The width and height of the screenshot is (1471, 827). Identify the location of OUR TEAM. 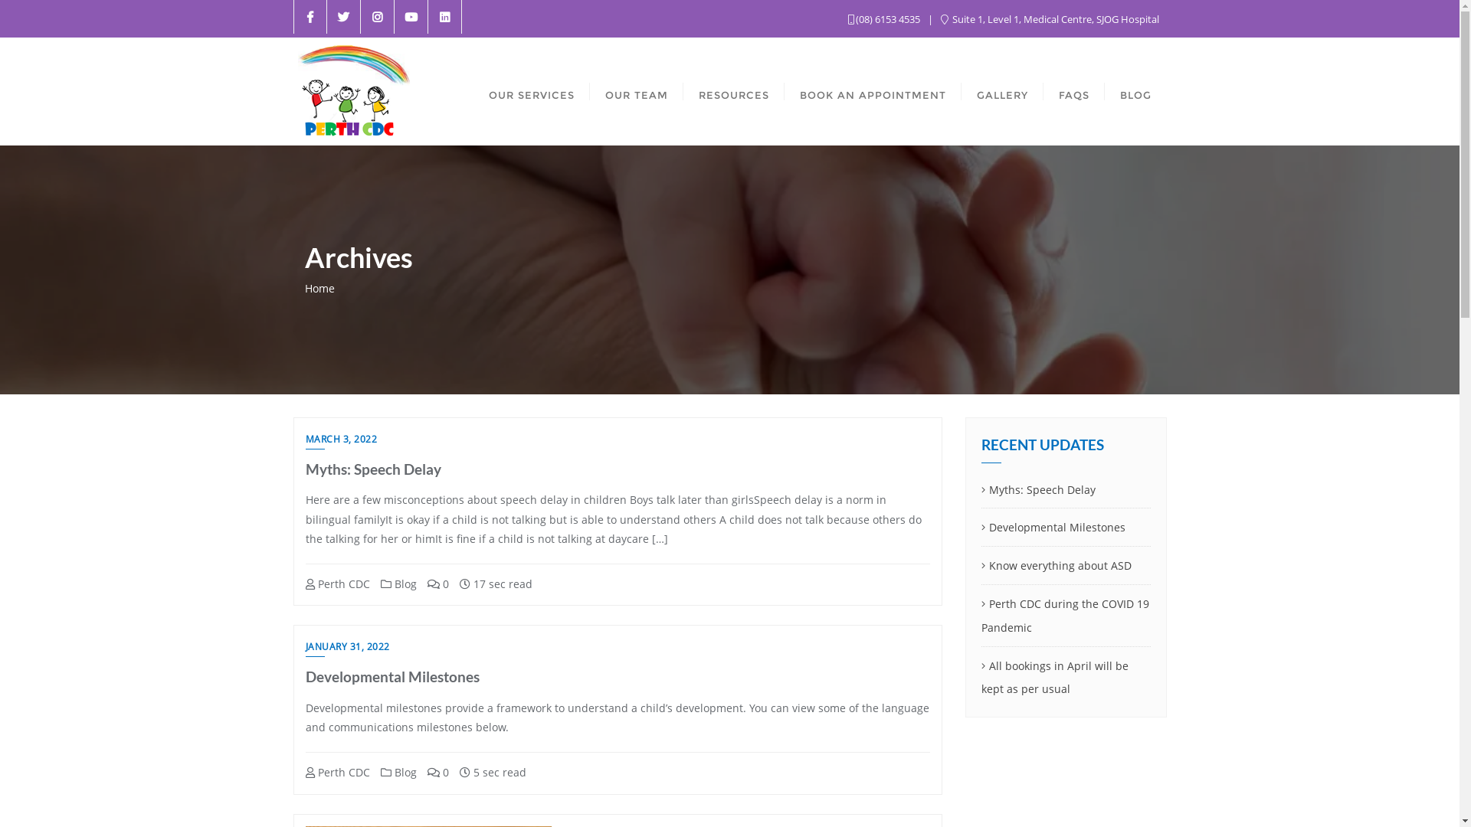
(637, 92).